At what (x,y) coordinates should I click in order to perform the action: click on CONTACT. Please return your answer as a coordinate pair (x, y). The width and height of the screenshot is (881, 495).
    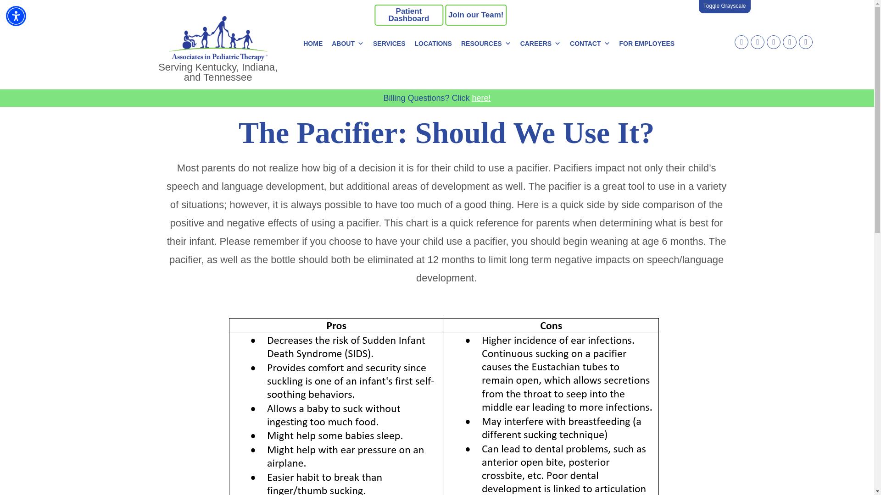
    Looking at the image, I should click on (590, 43).